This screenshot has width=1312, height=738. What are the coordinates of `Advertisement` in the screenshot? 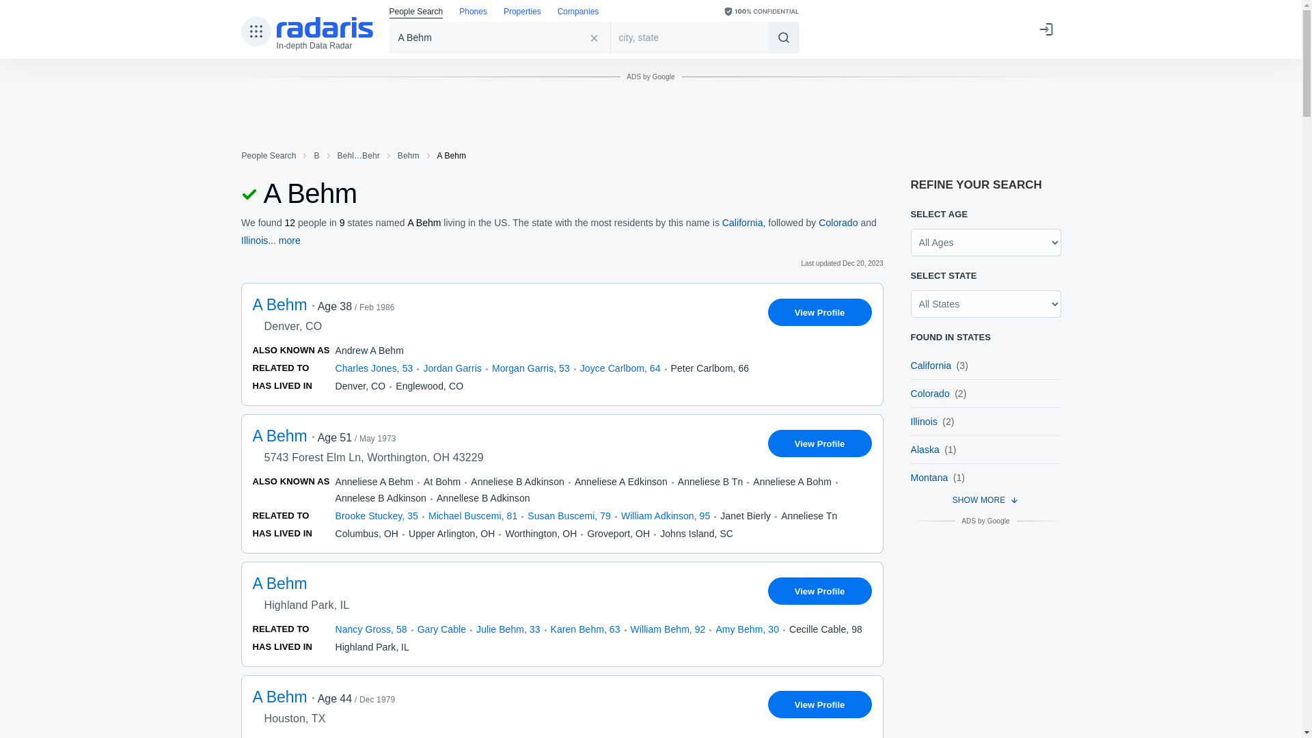 It's located at (650, 120).